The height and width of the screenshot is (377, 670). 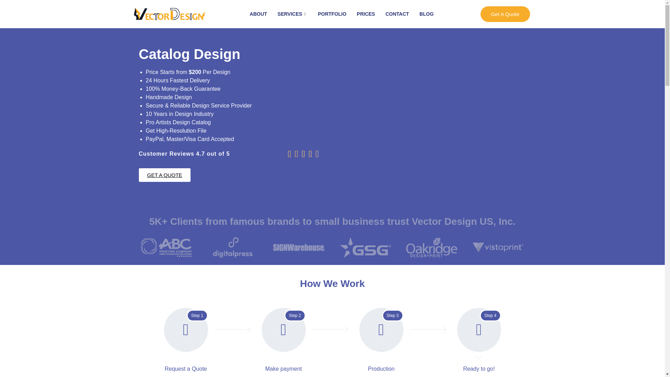 I want to click on ABOUT, so click(x=258, y=14).